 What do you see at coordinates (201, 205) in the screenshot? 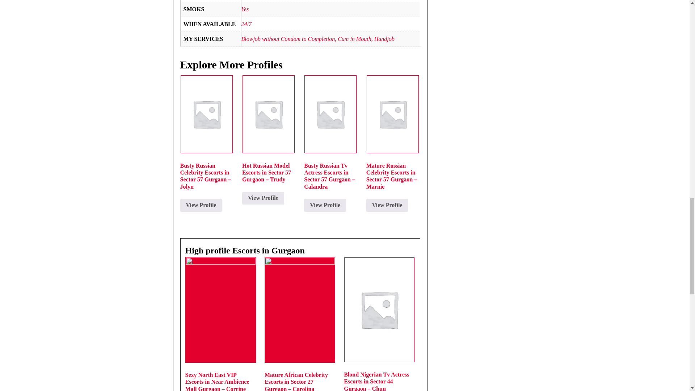
I see `View Profile` at bounding box center [201, 205].